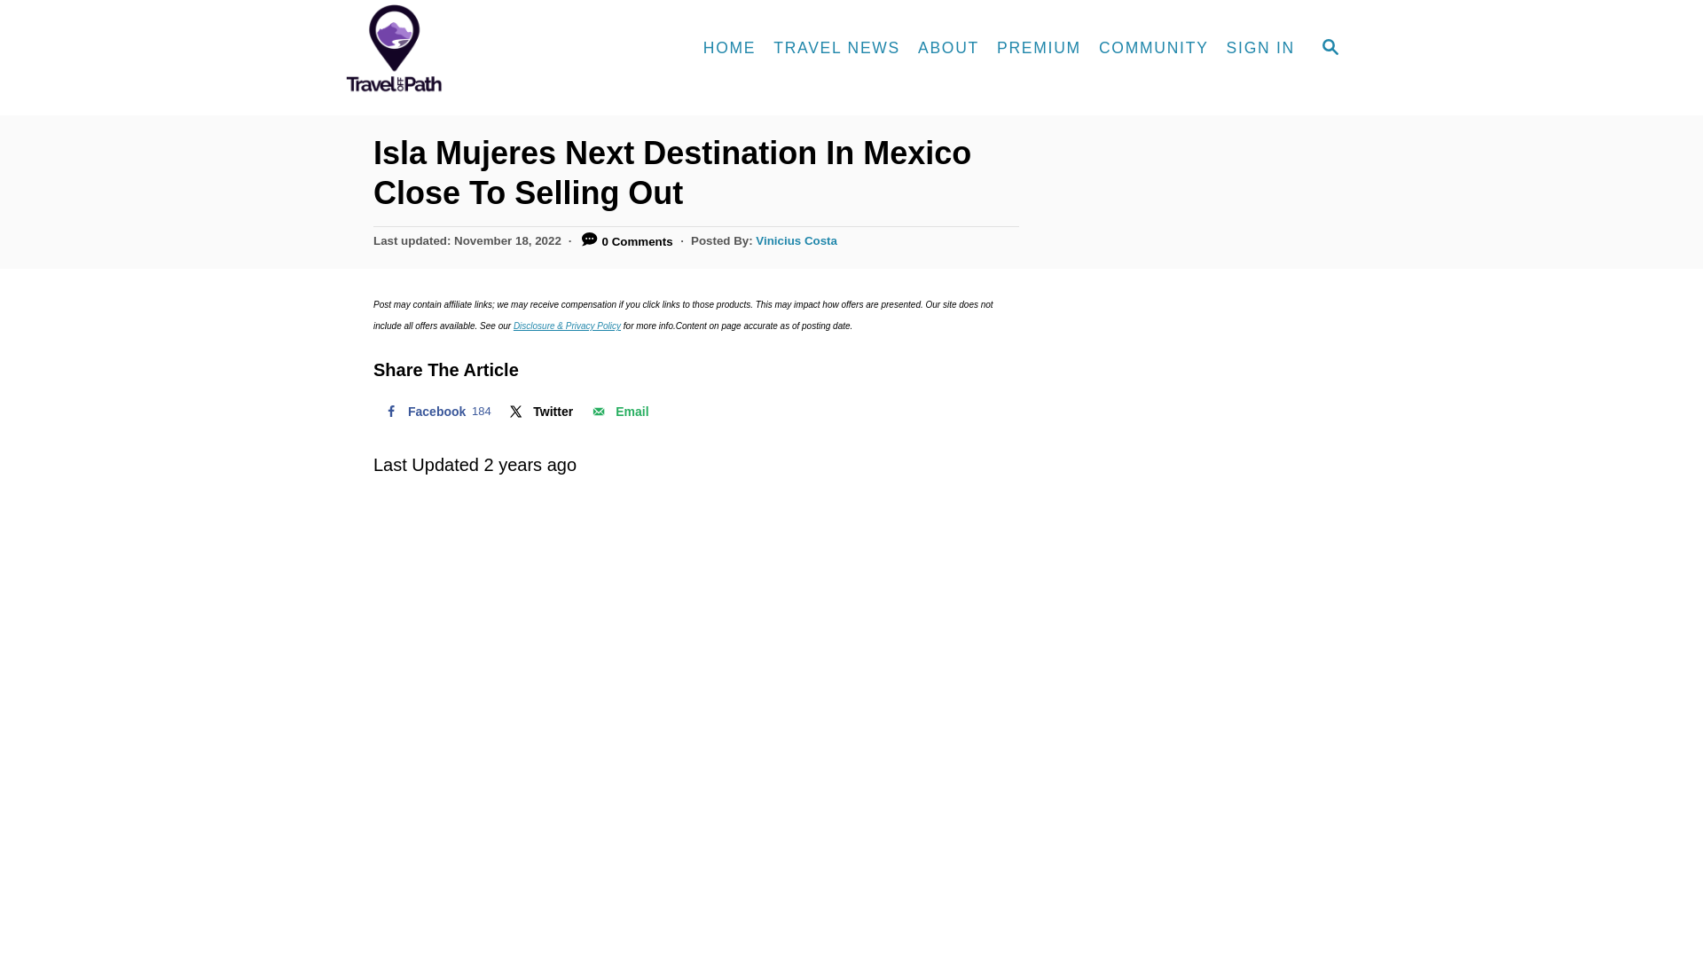  Describe the element at coordinates (436, 411) in the screenshot. I see `SEARCH` at that location.